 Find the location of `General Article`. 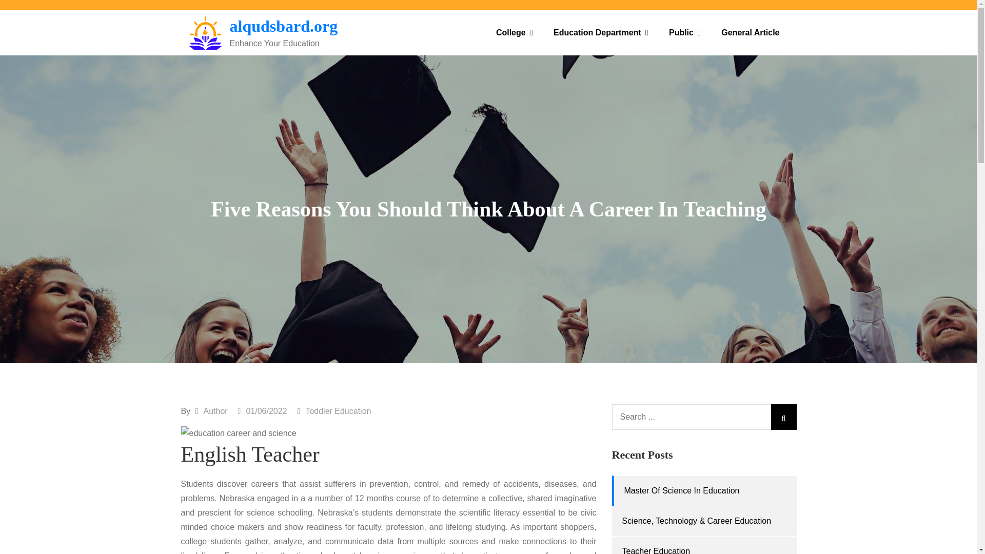

General Article is located at coordinates (750, 33).